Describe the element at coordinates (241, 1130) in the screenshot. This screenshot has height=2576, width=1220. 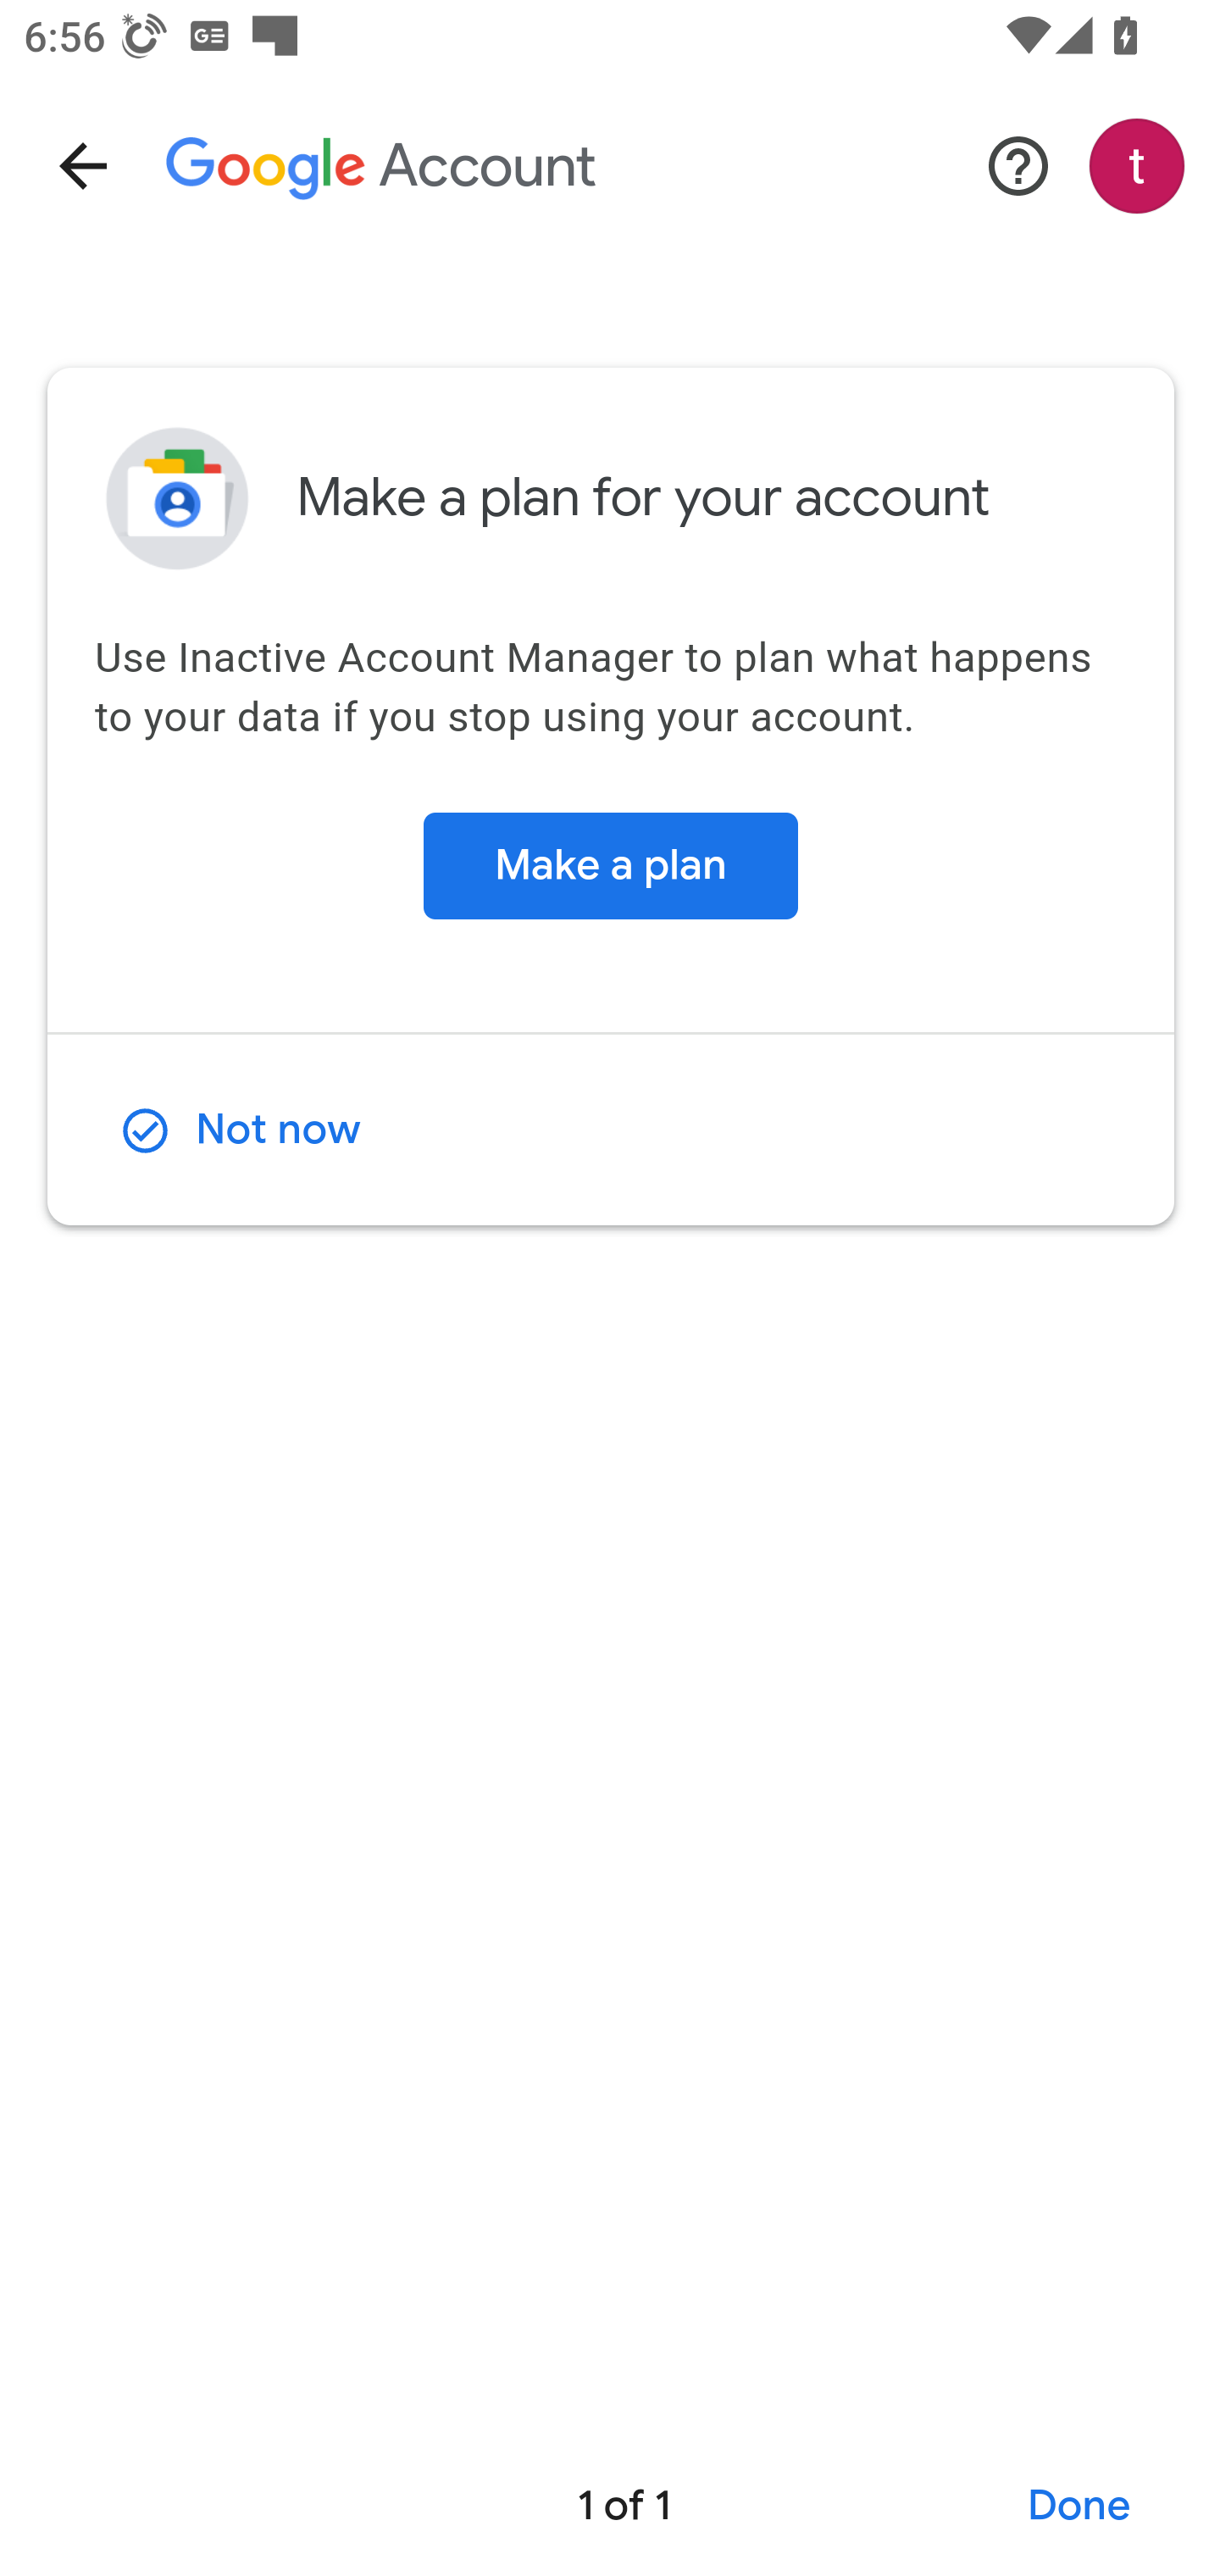
I see `Not now` at that location.